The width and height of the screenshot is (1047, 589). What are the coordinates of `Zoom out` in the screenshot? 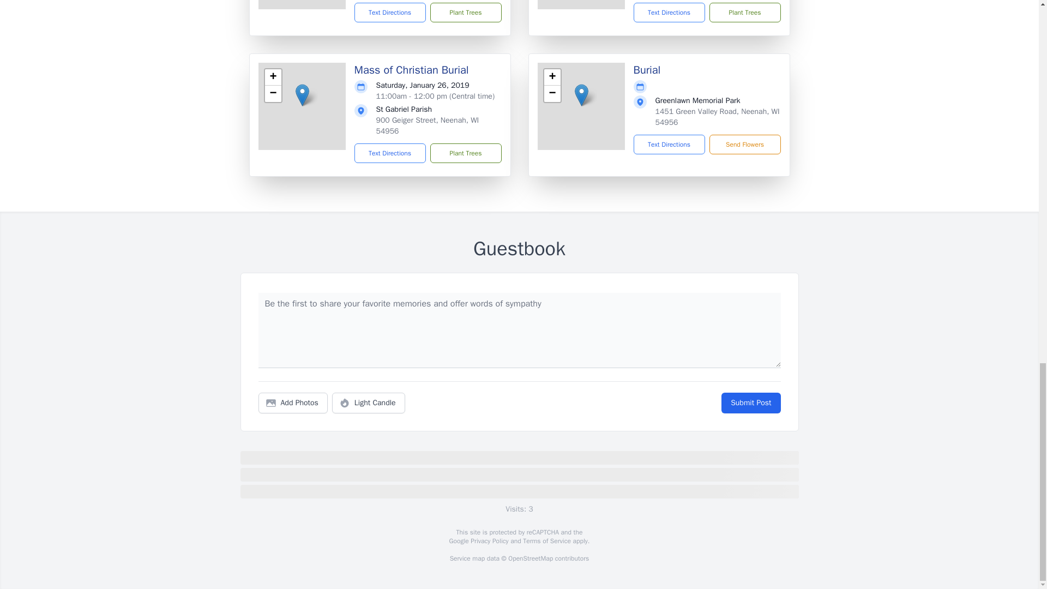 It's located at (552, 93).